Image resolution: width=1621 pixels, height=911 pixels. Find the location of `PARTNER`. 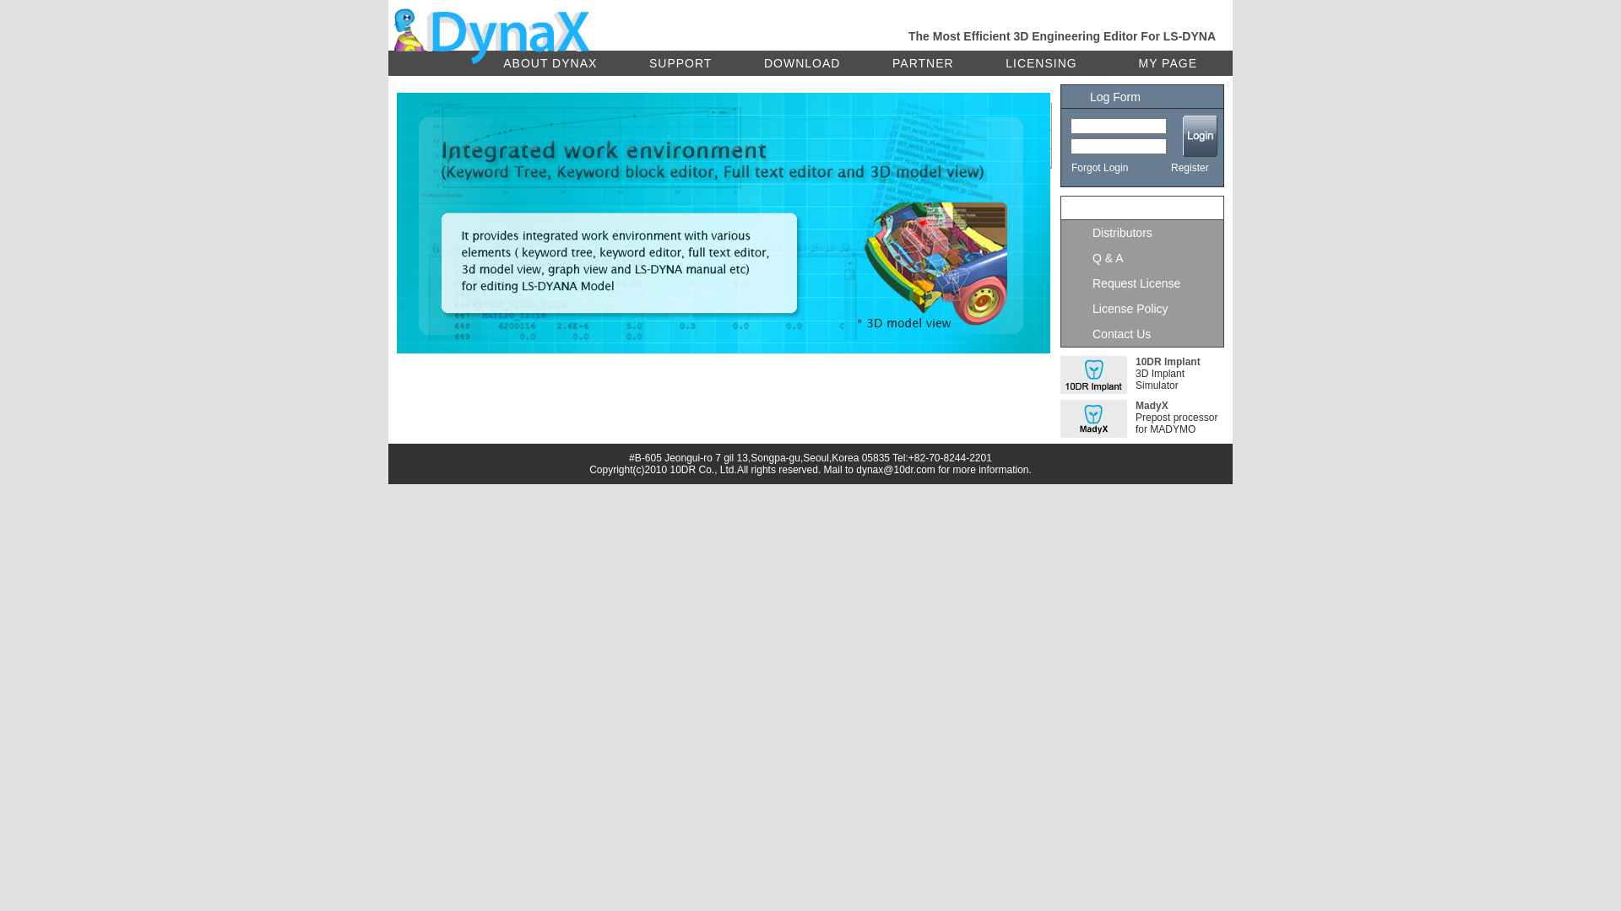

PARTNER is located at coordinates (923, 63).